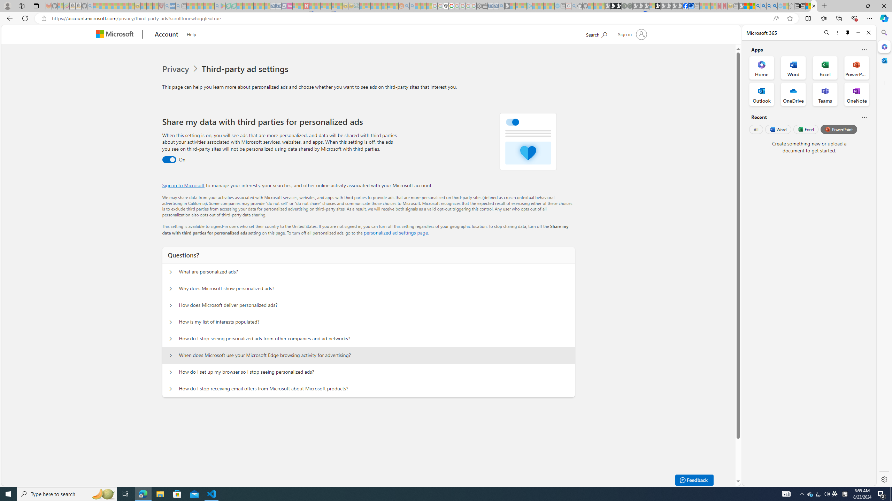 This screenshot has height=501, width=892. What do you see at coordinates (247, 69) in the screenshot?
I see `Third-party ad settings` at bounding box center [247, 69].